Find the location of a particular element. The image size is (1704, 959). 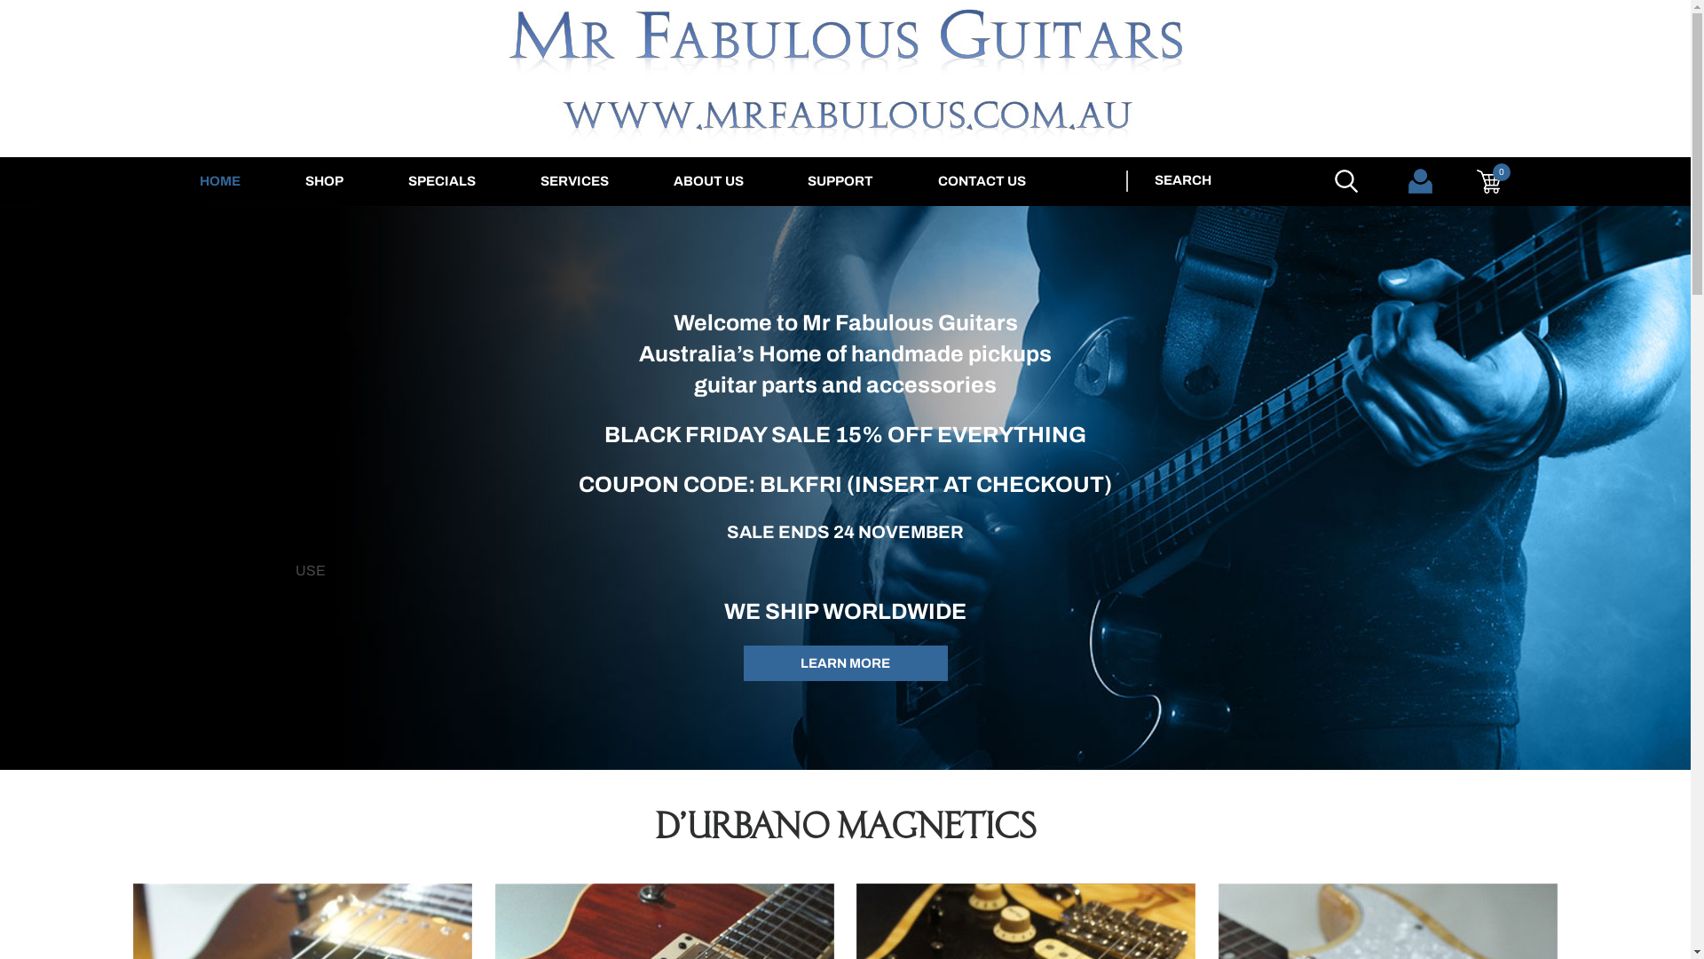

Search is located at coordinates (1346, 181).